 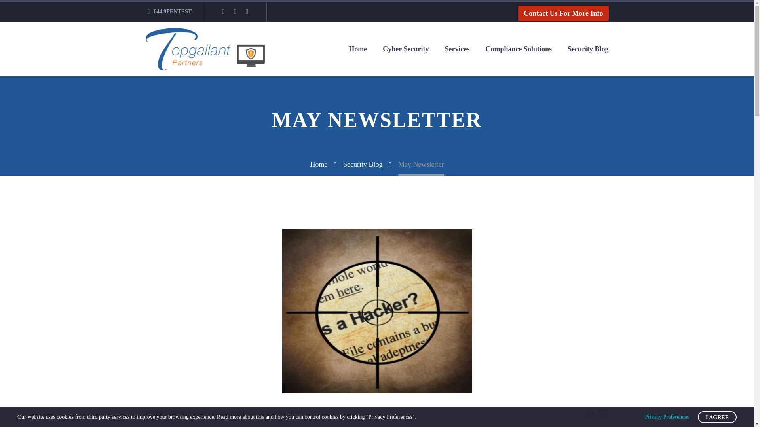 I want to click on Next post, so click(x=606, y=414).